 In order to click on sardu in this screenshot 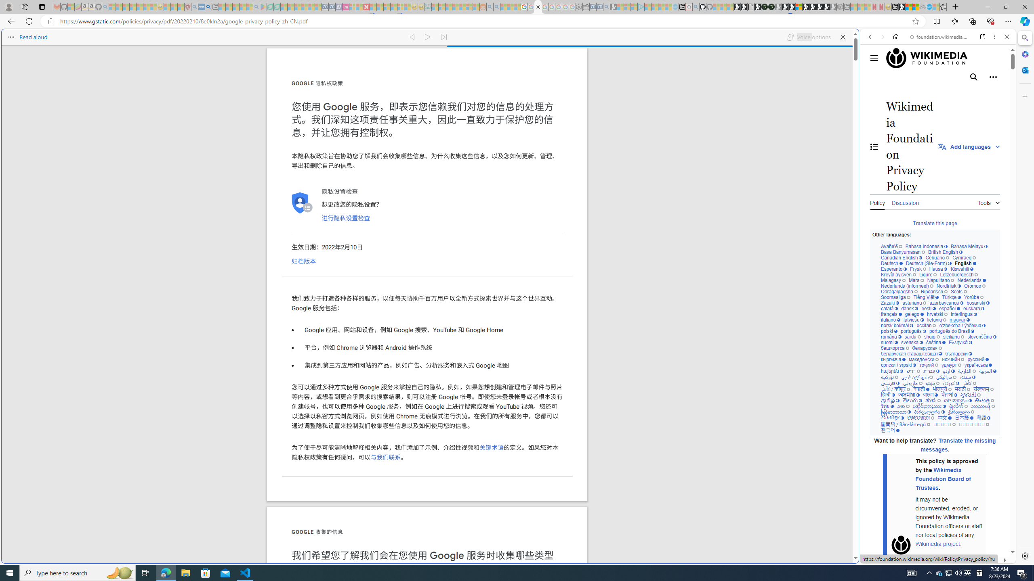, I will do `click(913, 336)`.